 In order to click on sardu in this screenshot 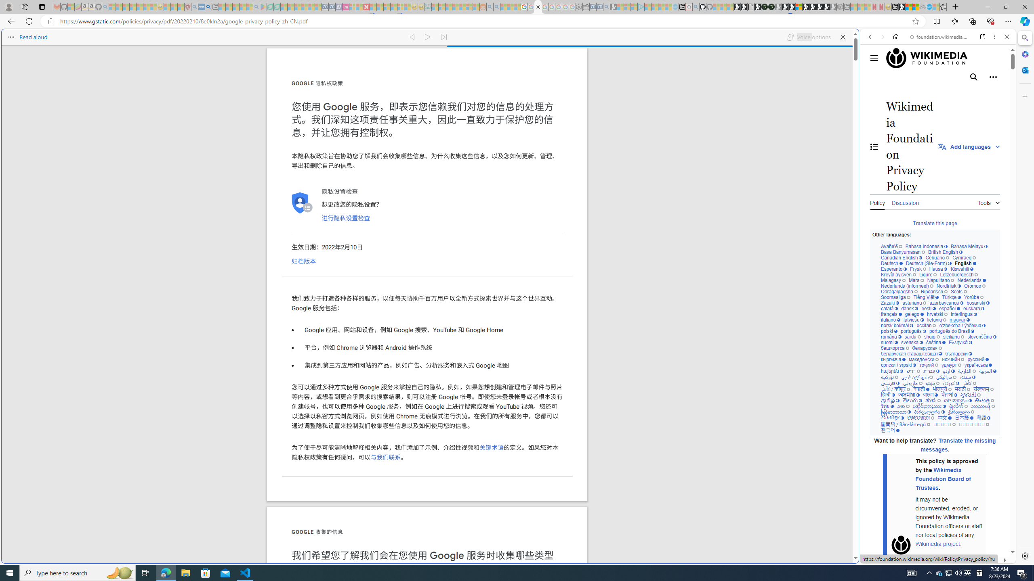, I will do `click(913, 336)`.